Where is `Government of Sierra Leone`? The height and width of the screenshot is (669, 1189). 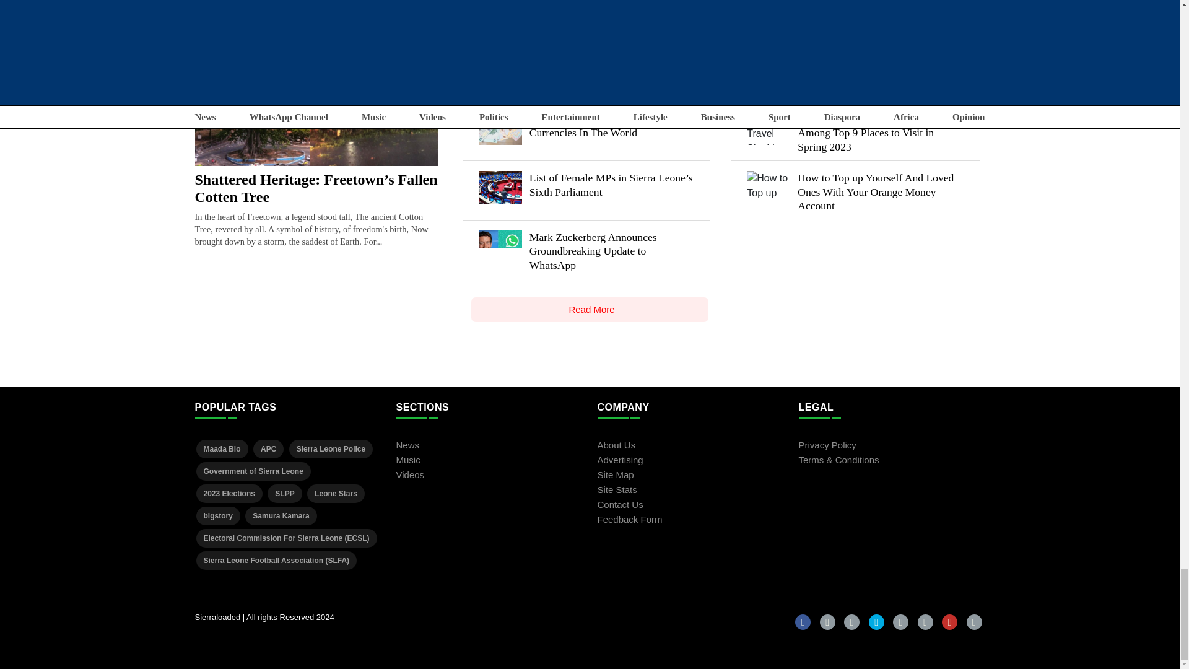
Government of Sierra Leone is located at coordinates (253, 471).